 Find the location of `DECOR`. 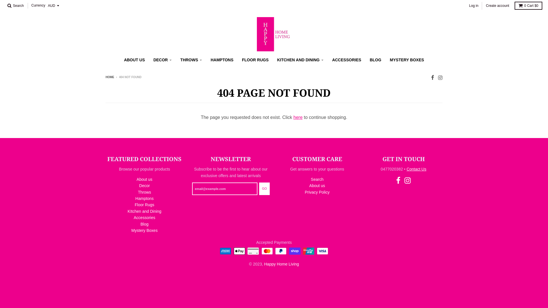

DECOR is located at coordinates (163, 60).